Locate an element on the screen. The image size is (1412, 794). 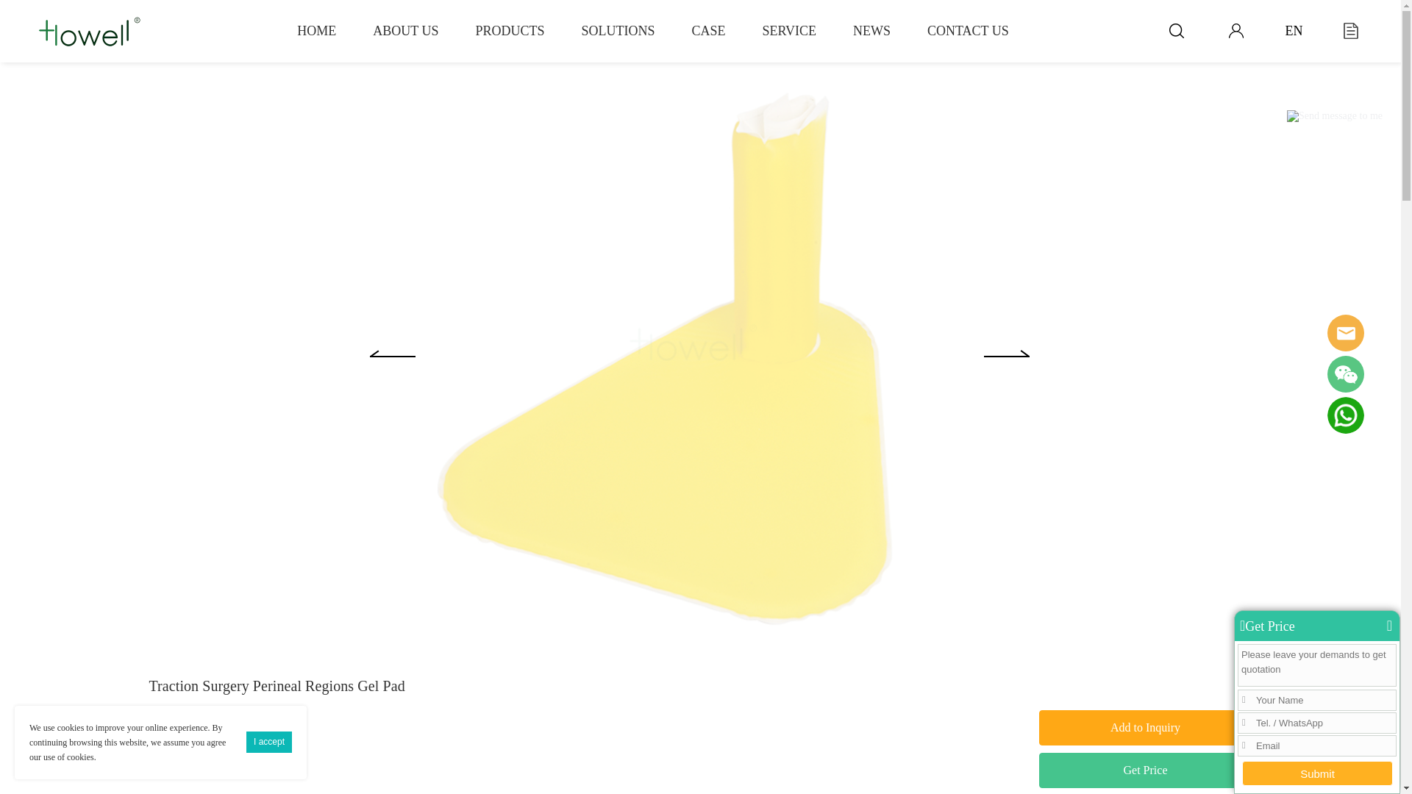
PRODUCTS is located at coordinates (509, 31).